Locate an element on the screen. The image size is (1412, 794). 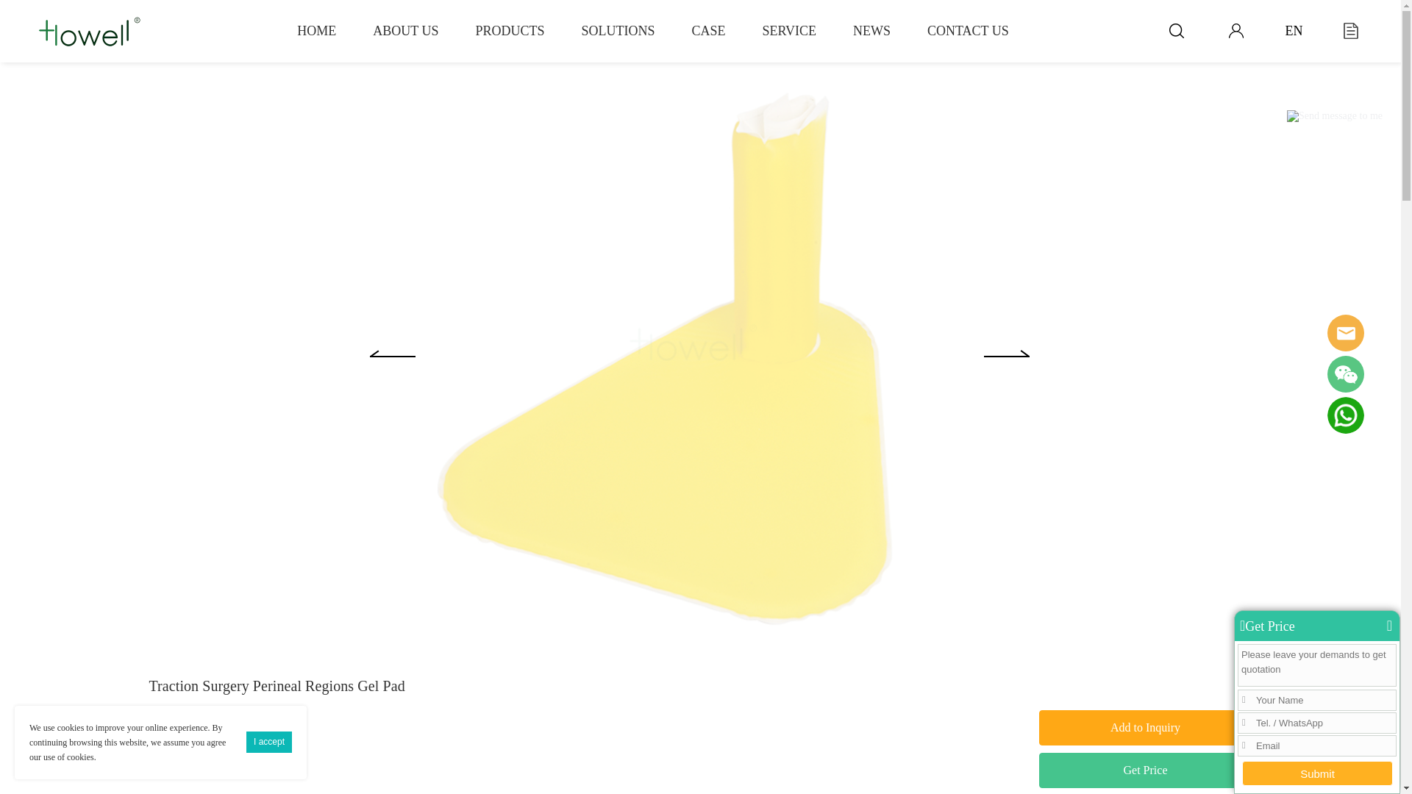
PRODUCTS is located at coordinates (509, 31).